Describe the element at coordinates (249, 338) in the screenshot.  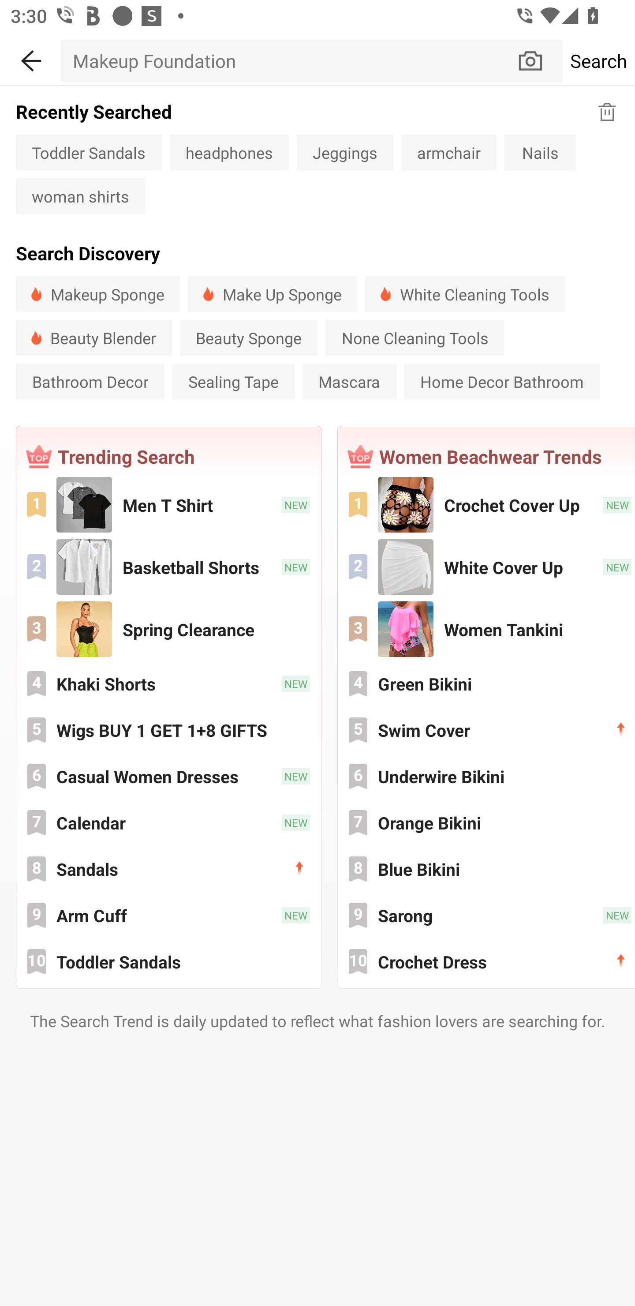
I see `Beauty Sponge` at that location.